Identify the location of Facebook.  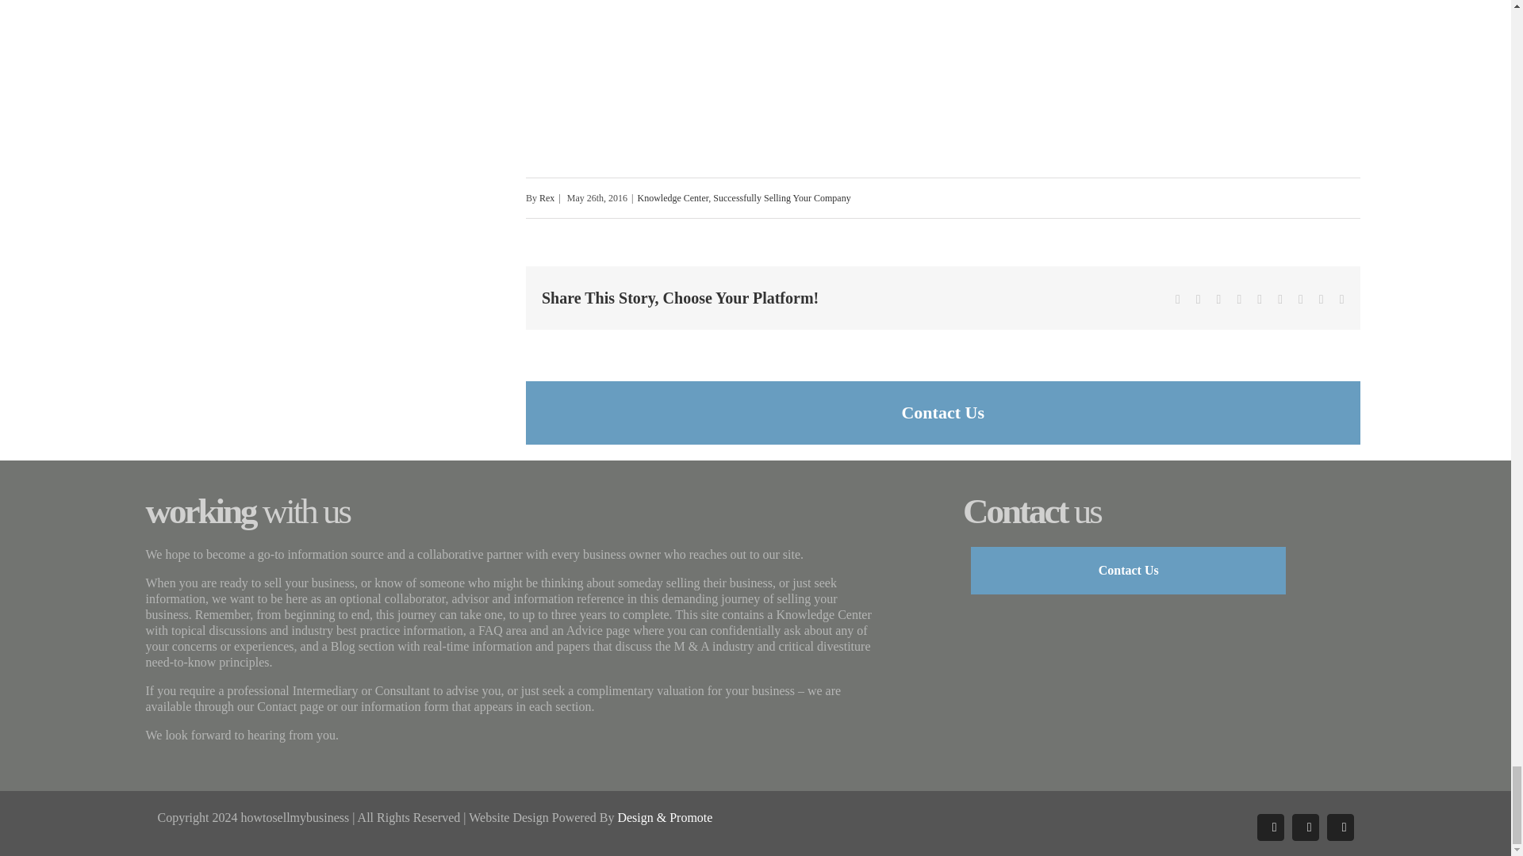
(1178, 300).